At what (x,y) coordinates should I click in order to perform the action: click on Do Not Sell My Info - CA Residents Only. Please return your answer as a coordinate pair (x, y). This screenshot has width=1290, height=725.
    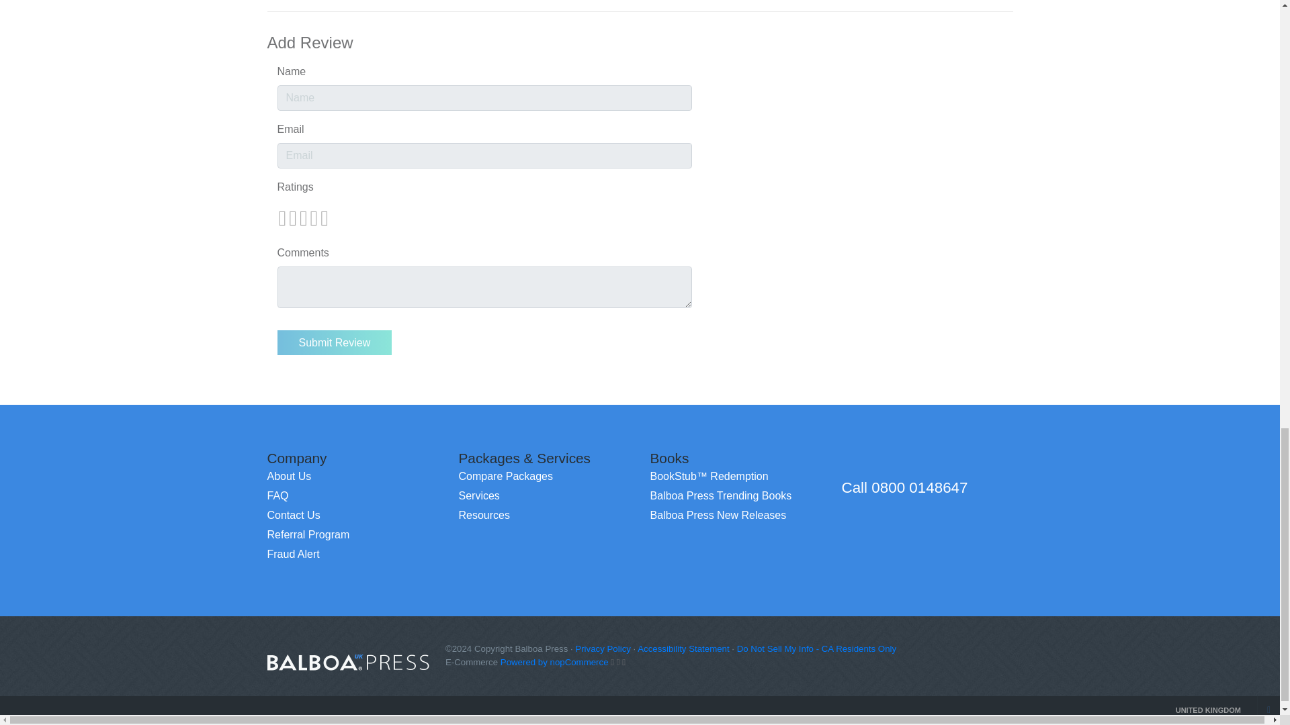
    Looking at the image, I should click on (816, 648).